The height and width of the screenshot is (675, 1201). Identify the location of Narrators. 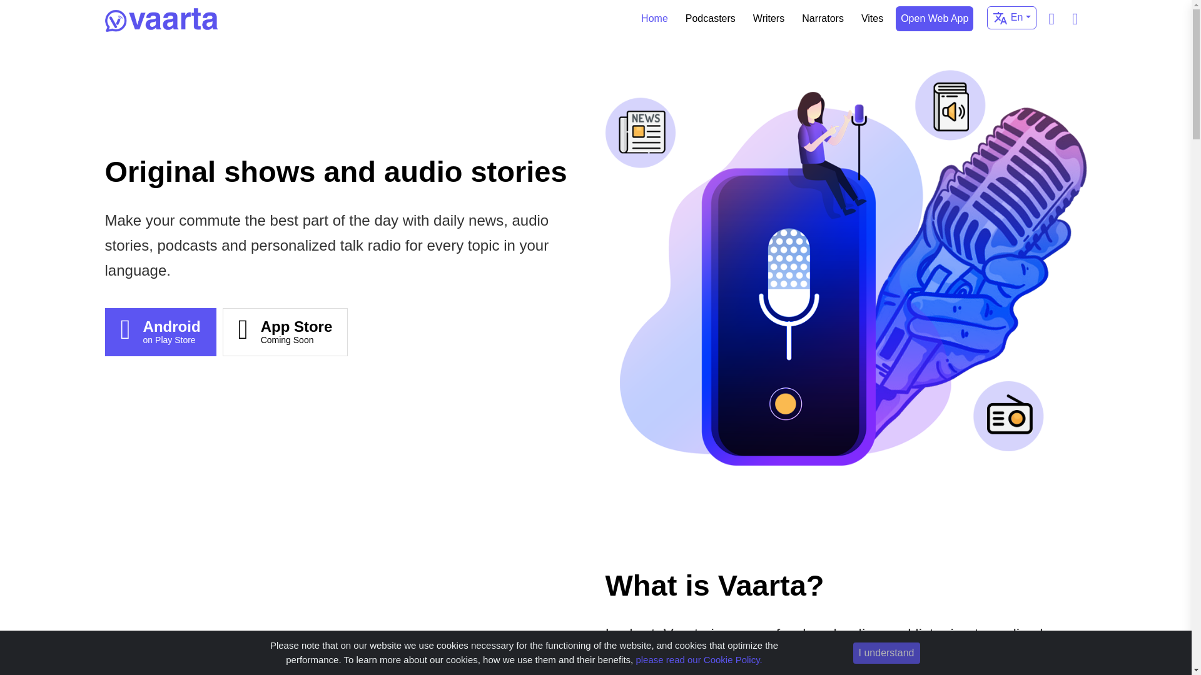
(711, 18).